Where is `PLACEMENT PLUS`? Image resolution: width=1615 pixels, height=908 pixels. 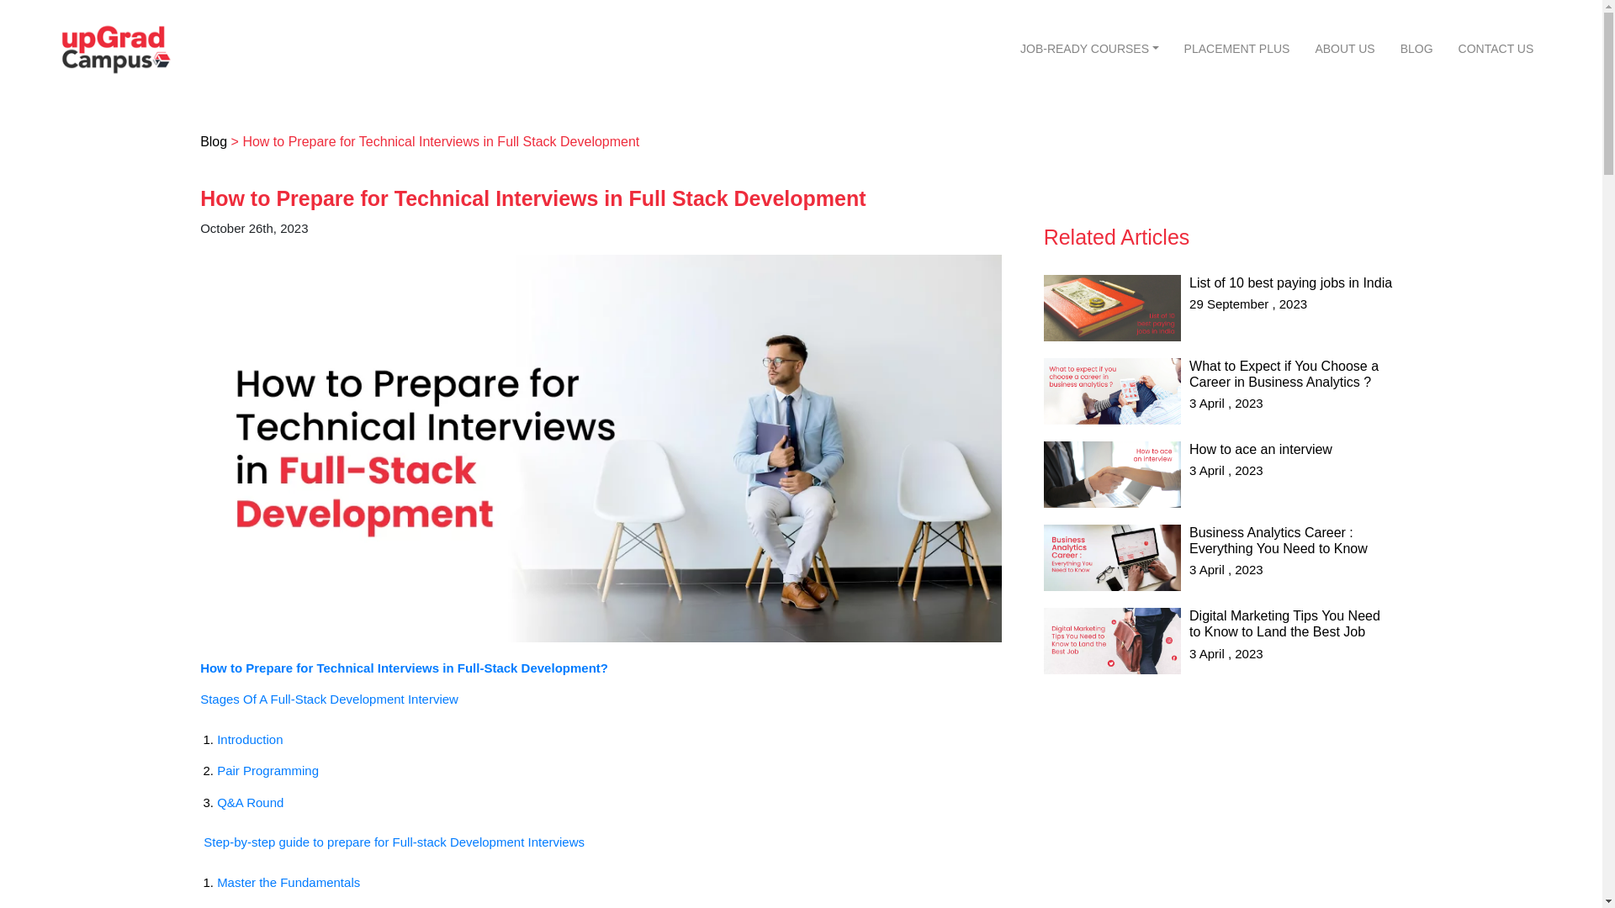 PLACEMENT PLUS is located at coordinates (1237, 49).